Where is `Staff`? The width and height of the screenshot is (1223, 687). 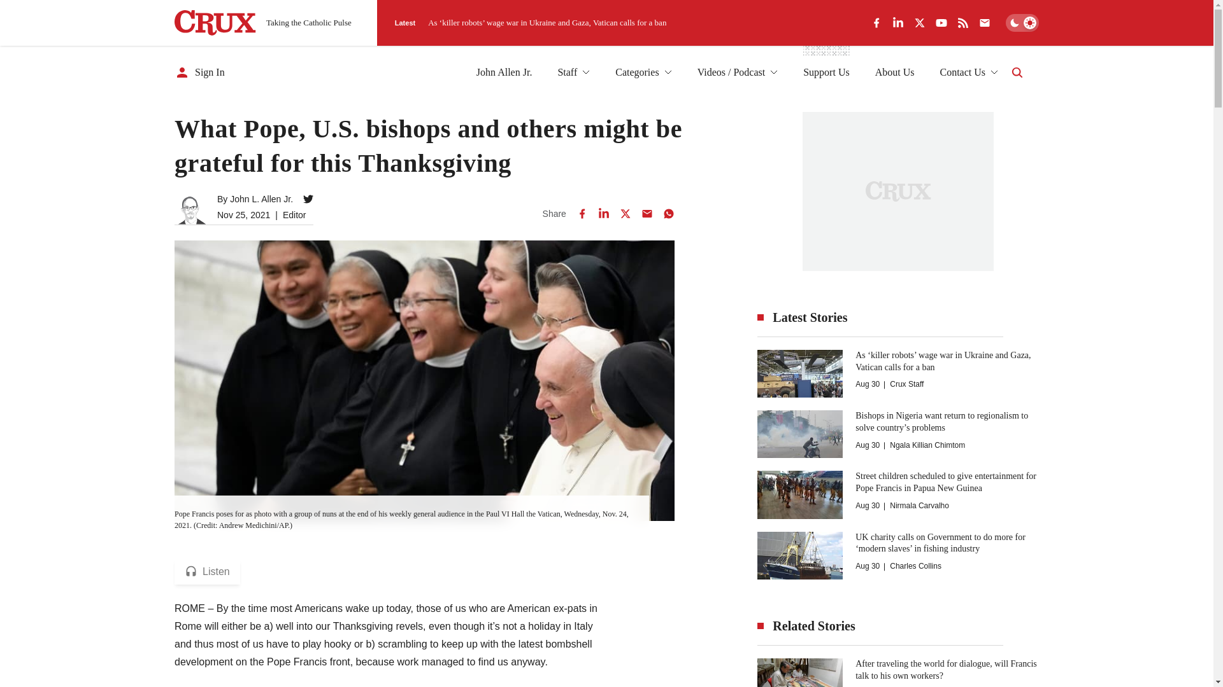
Staff is located at coordinates (573, 73).